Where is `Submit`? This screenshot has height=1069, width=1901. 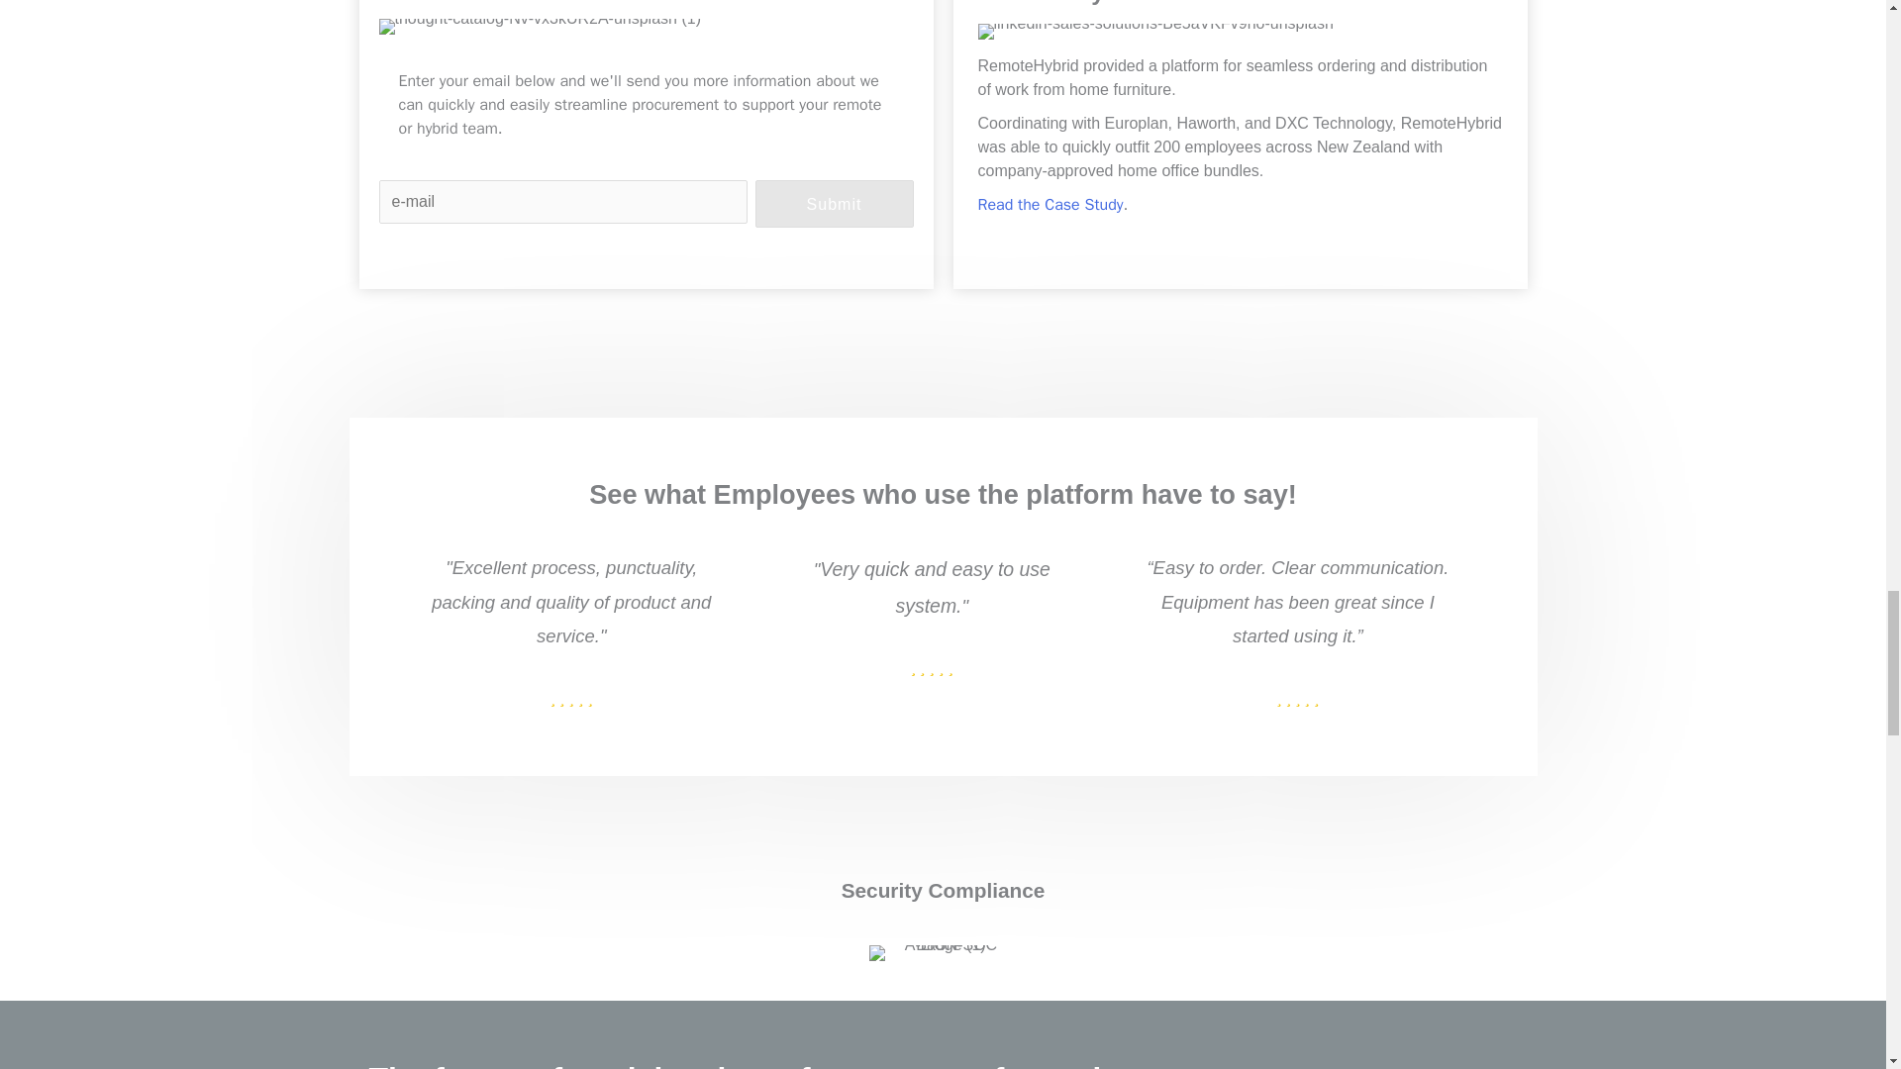
Submit is located at coordinates (834, 204).